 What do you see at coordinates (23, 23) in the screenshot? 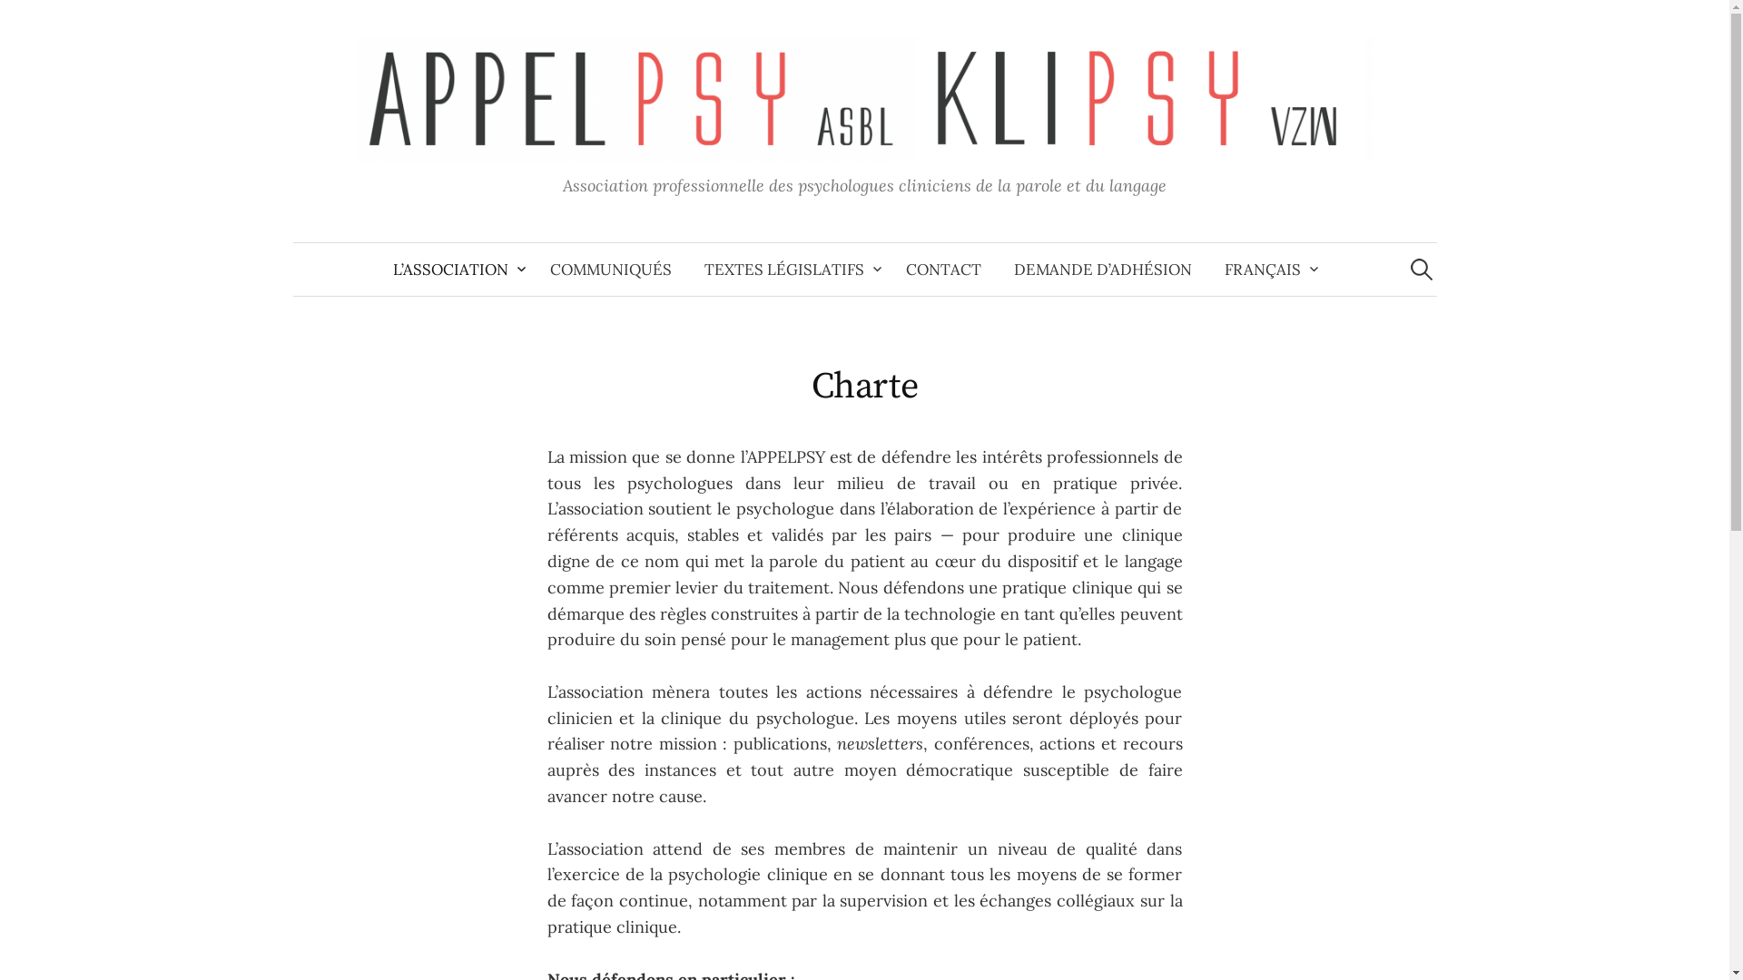
I see `Rechercher` at bounding box center [23, 23].